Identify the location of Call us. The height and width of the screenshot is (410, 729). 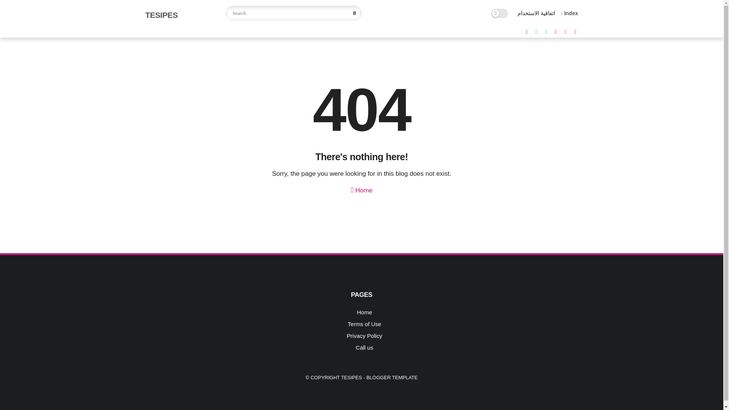
(364, 348).